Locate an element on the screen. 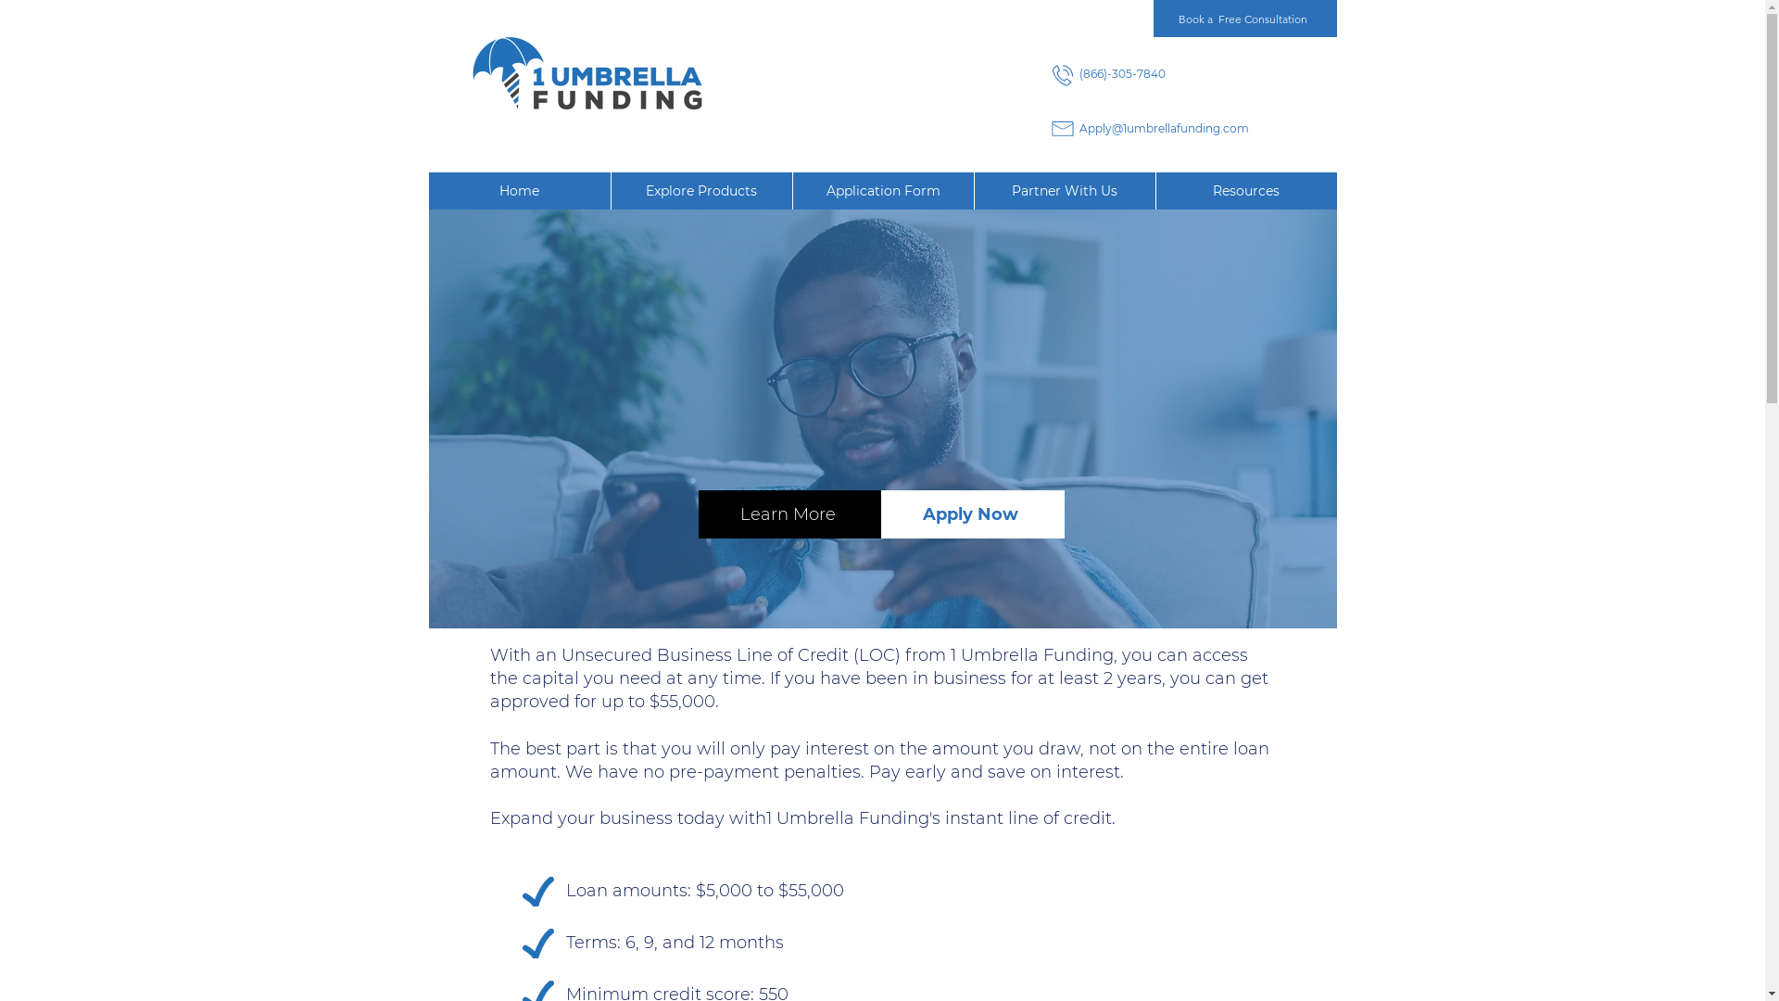 The height and width of the screenshot is (1001, 1779). Apply Now is located at coordinates (972, 514).